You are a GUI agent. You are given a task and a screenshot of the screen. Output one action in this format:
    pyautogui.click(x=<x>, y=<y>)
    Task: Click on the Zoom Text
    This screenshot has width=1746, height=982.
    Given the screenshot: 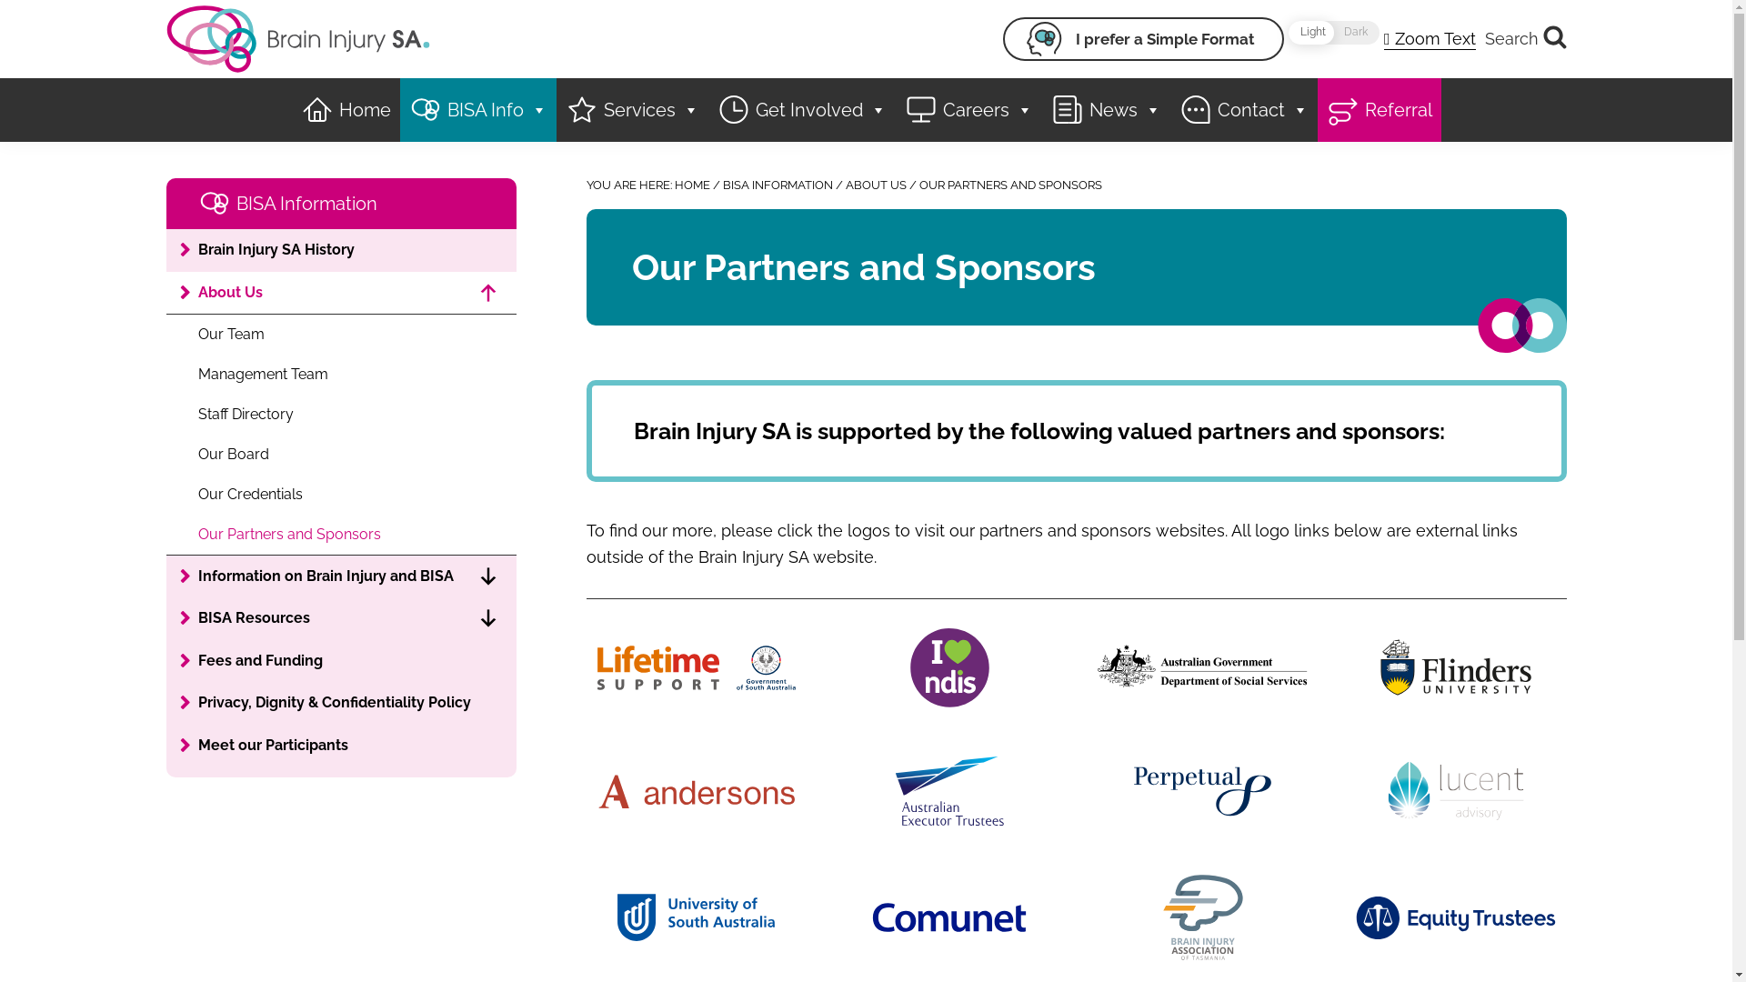 What is the action you would take?
    pyautogui.click(x=1430, y=40)
    